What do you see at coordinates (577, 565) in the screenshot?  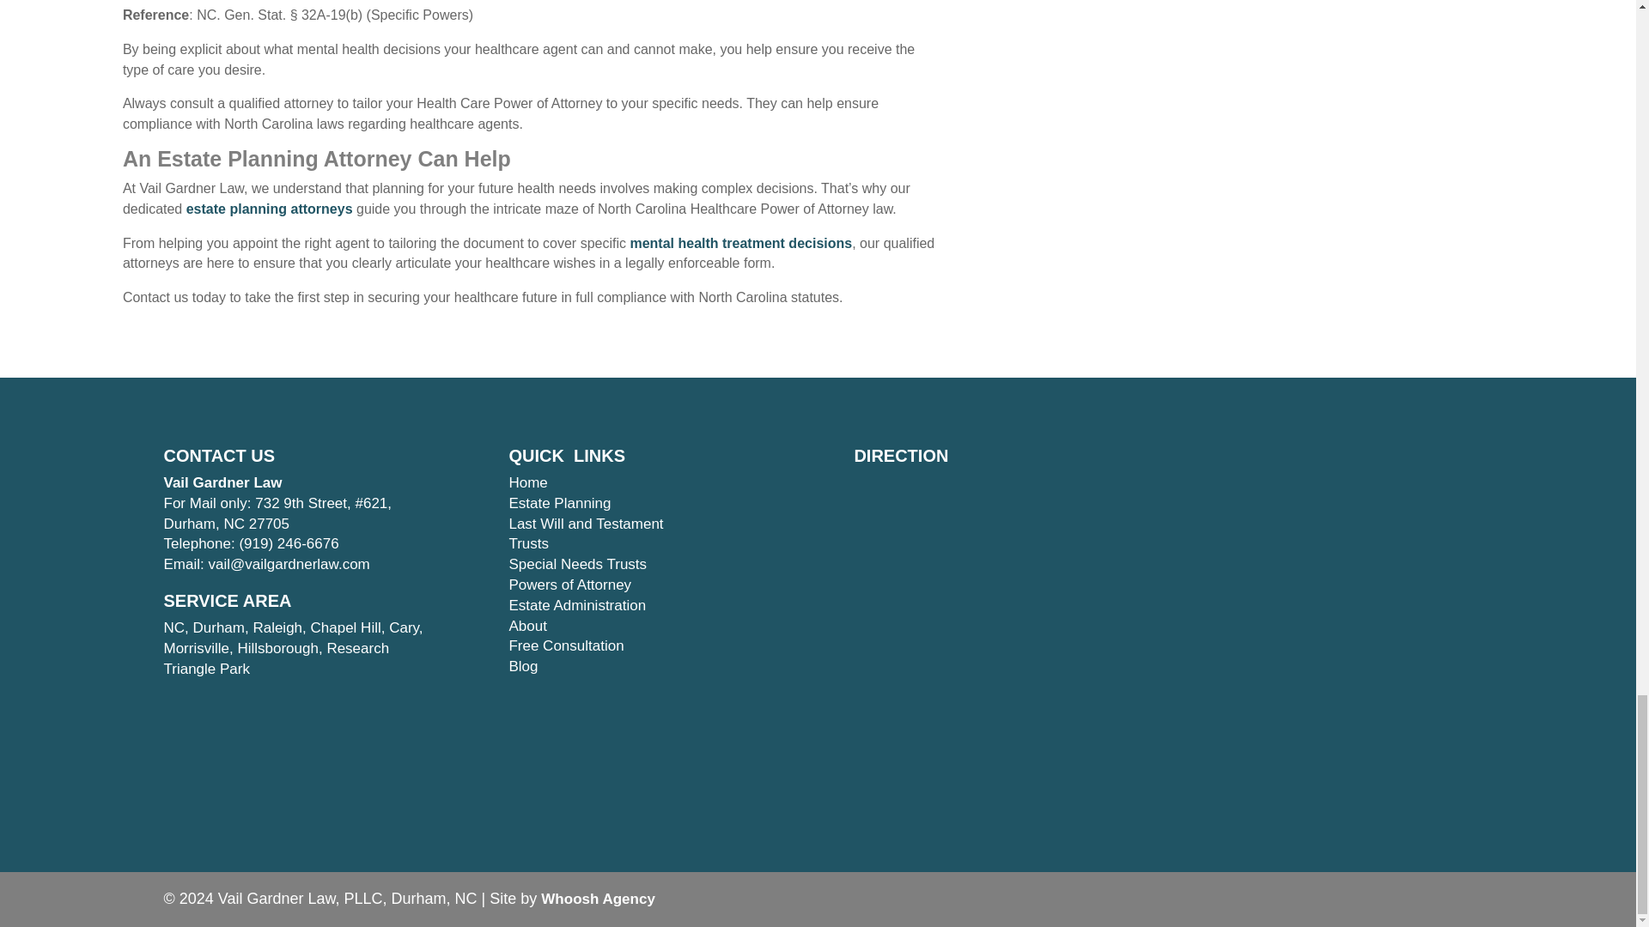 I see `Special Needs Trusts` at bounding box center [577, 565].